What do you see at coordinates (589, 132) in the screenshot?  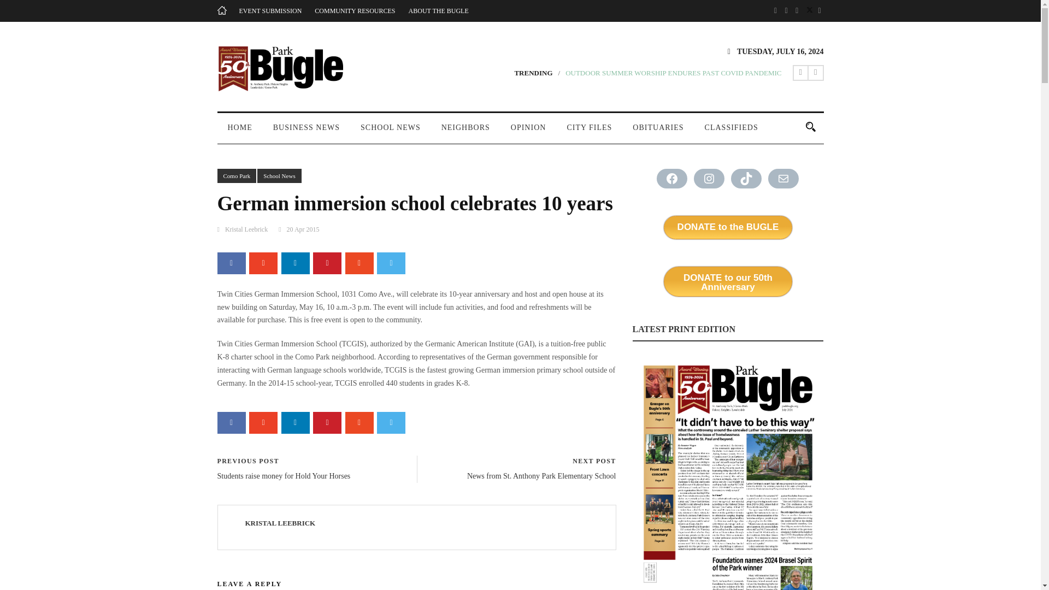 I see `CITY FILES` at bounding box center [589, 132].